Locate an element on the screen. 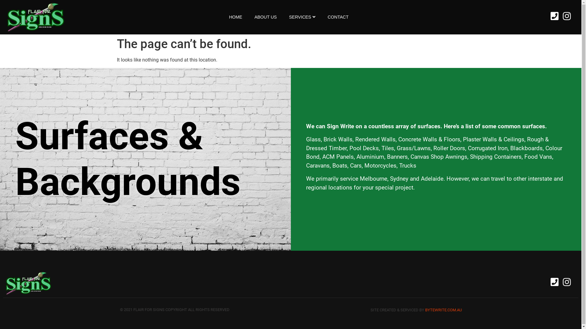  BYTEWRITE.COM.AU is located at coordinates (443, 310).